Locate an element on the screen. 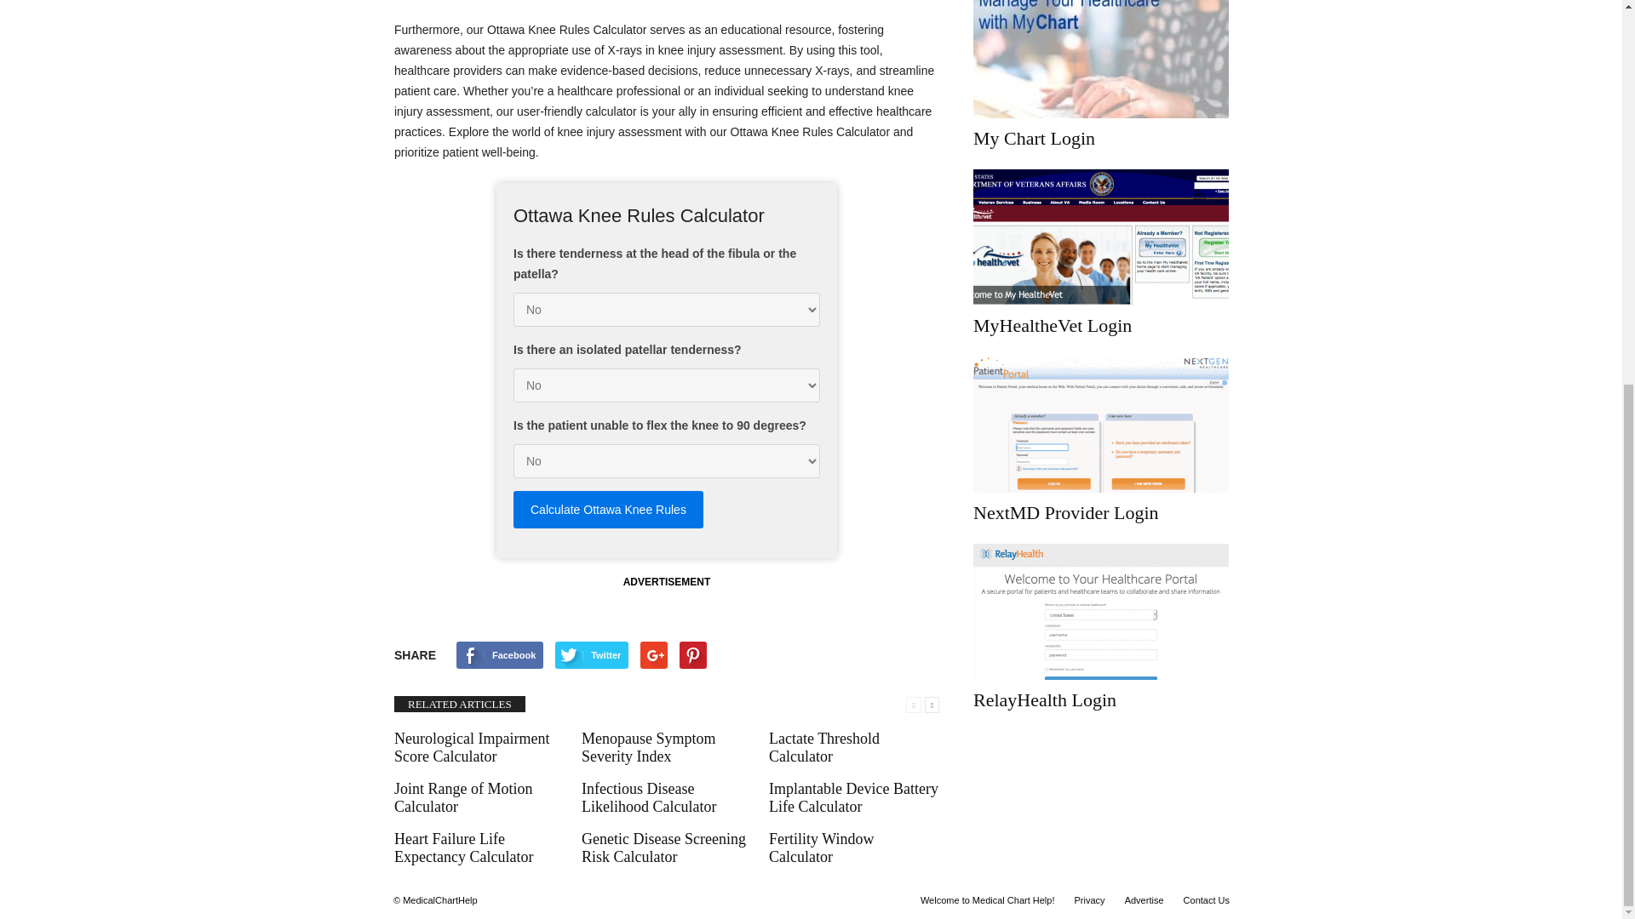 This screenshot has height=919, width=1635. Implantable Device Battery Life Calculator is located at coordinates (853, 796).